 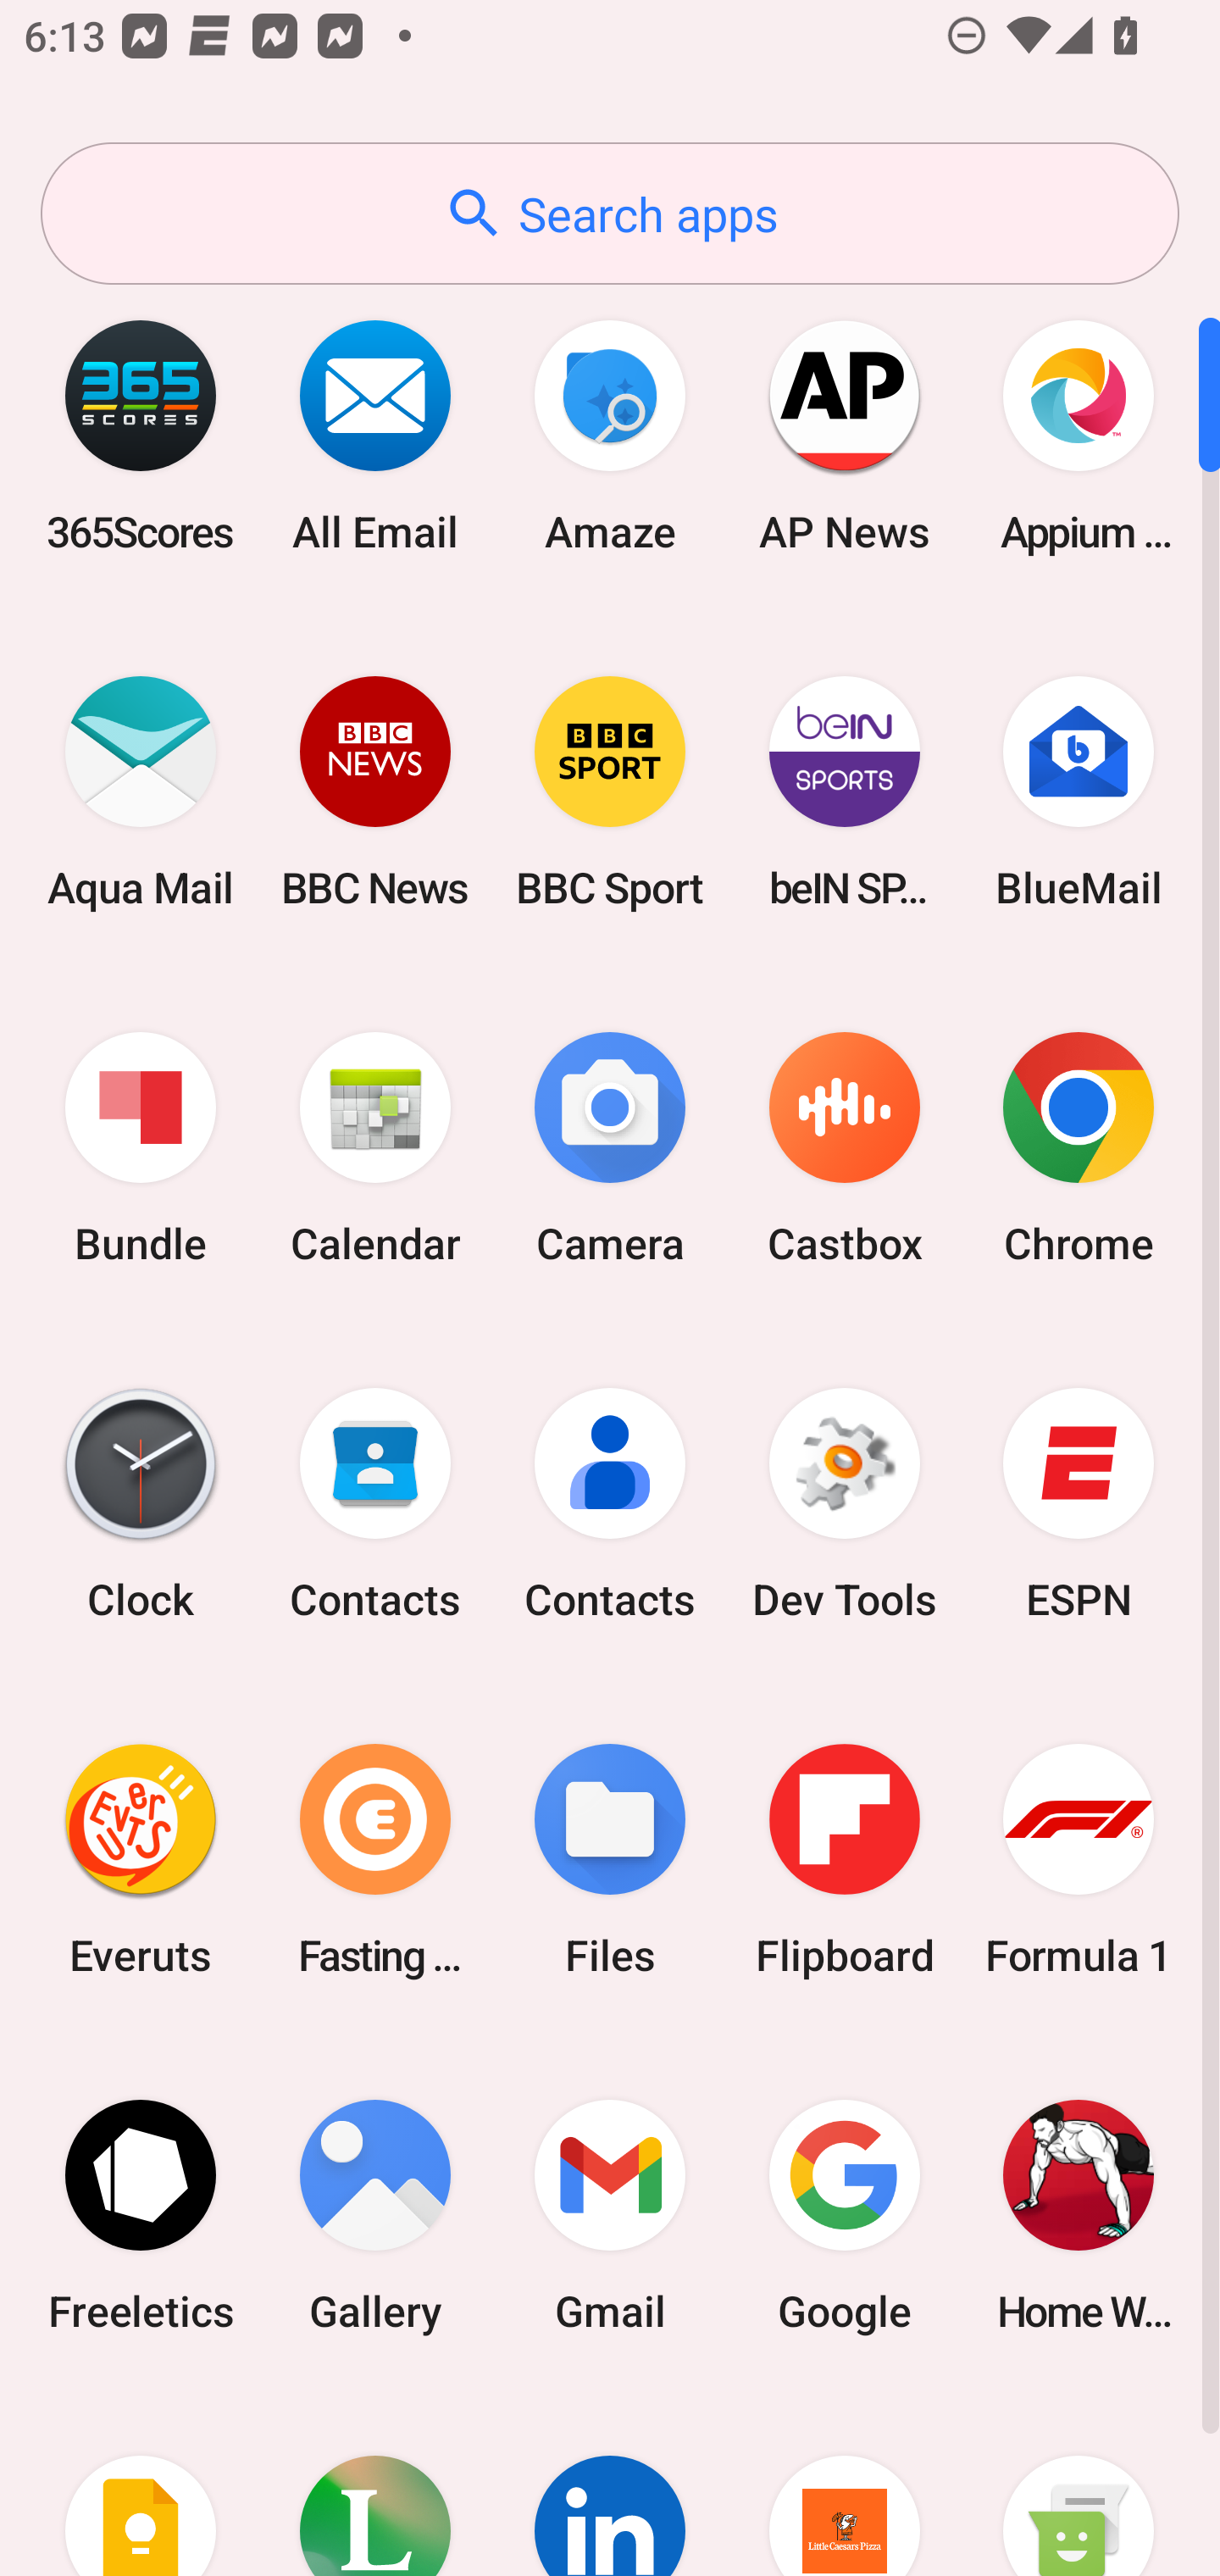 What do you see at coordinates (141, 2215) in the screenshot?
I see `Freeletics` at bounding box center [141, 2215].